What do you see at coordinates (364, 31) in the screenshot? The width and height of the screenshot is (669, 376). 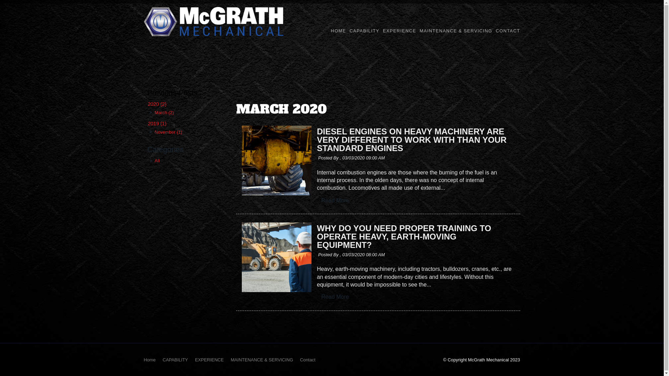 I see `CAPABILITY` at bounding box center [364, 31].